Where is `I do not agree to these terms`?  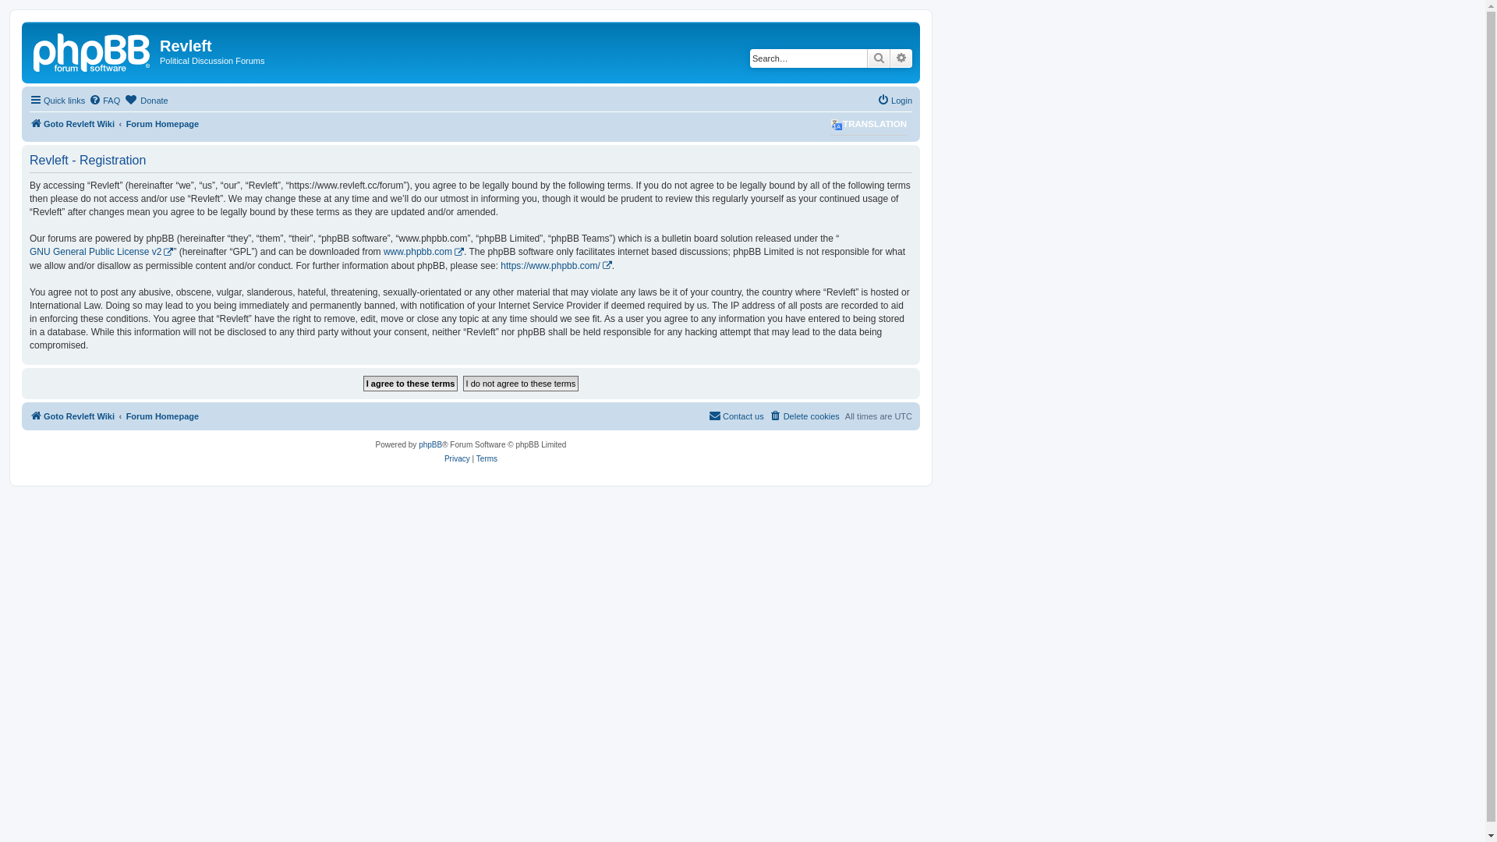
I do not agree to these terms is located at coordinates (521, 384).